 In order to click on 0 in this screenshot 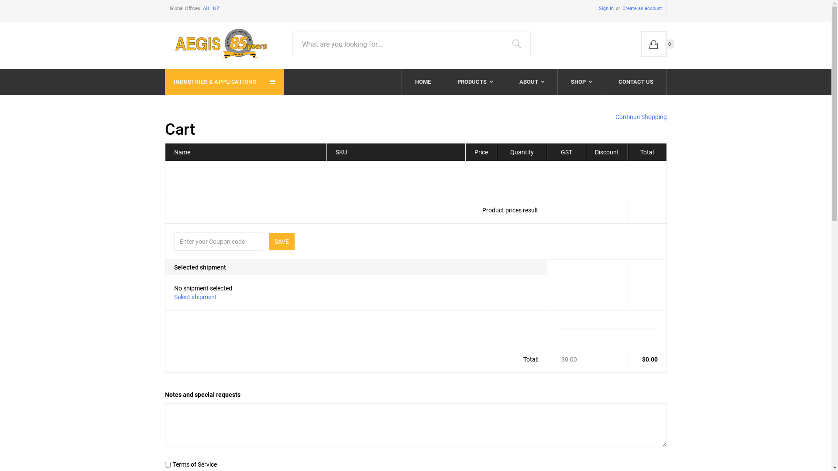, I will do `click(654, 44)`.